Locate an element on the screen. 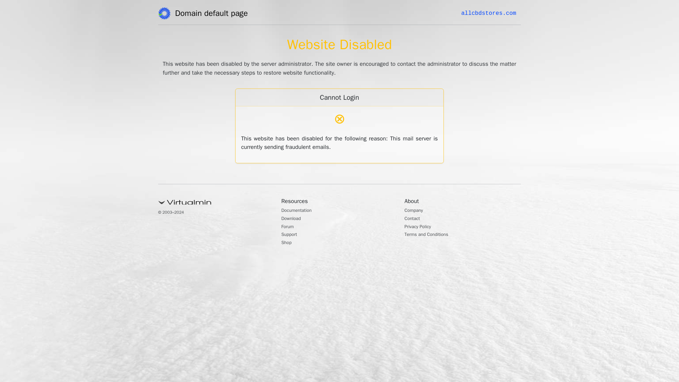  Skip to content is located at coordinates (16, 4).